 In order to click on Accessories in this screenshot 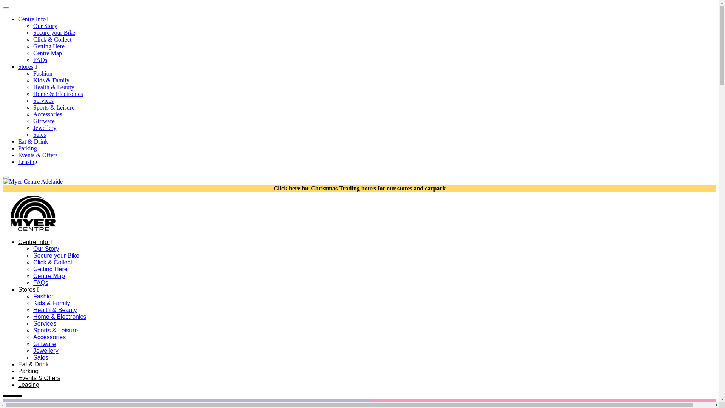, I will do `click(48, 114)`.